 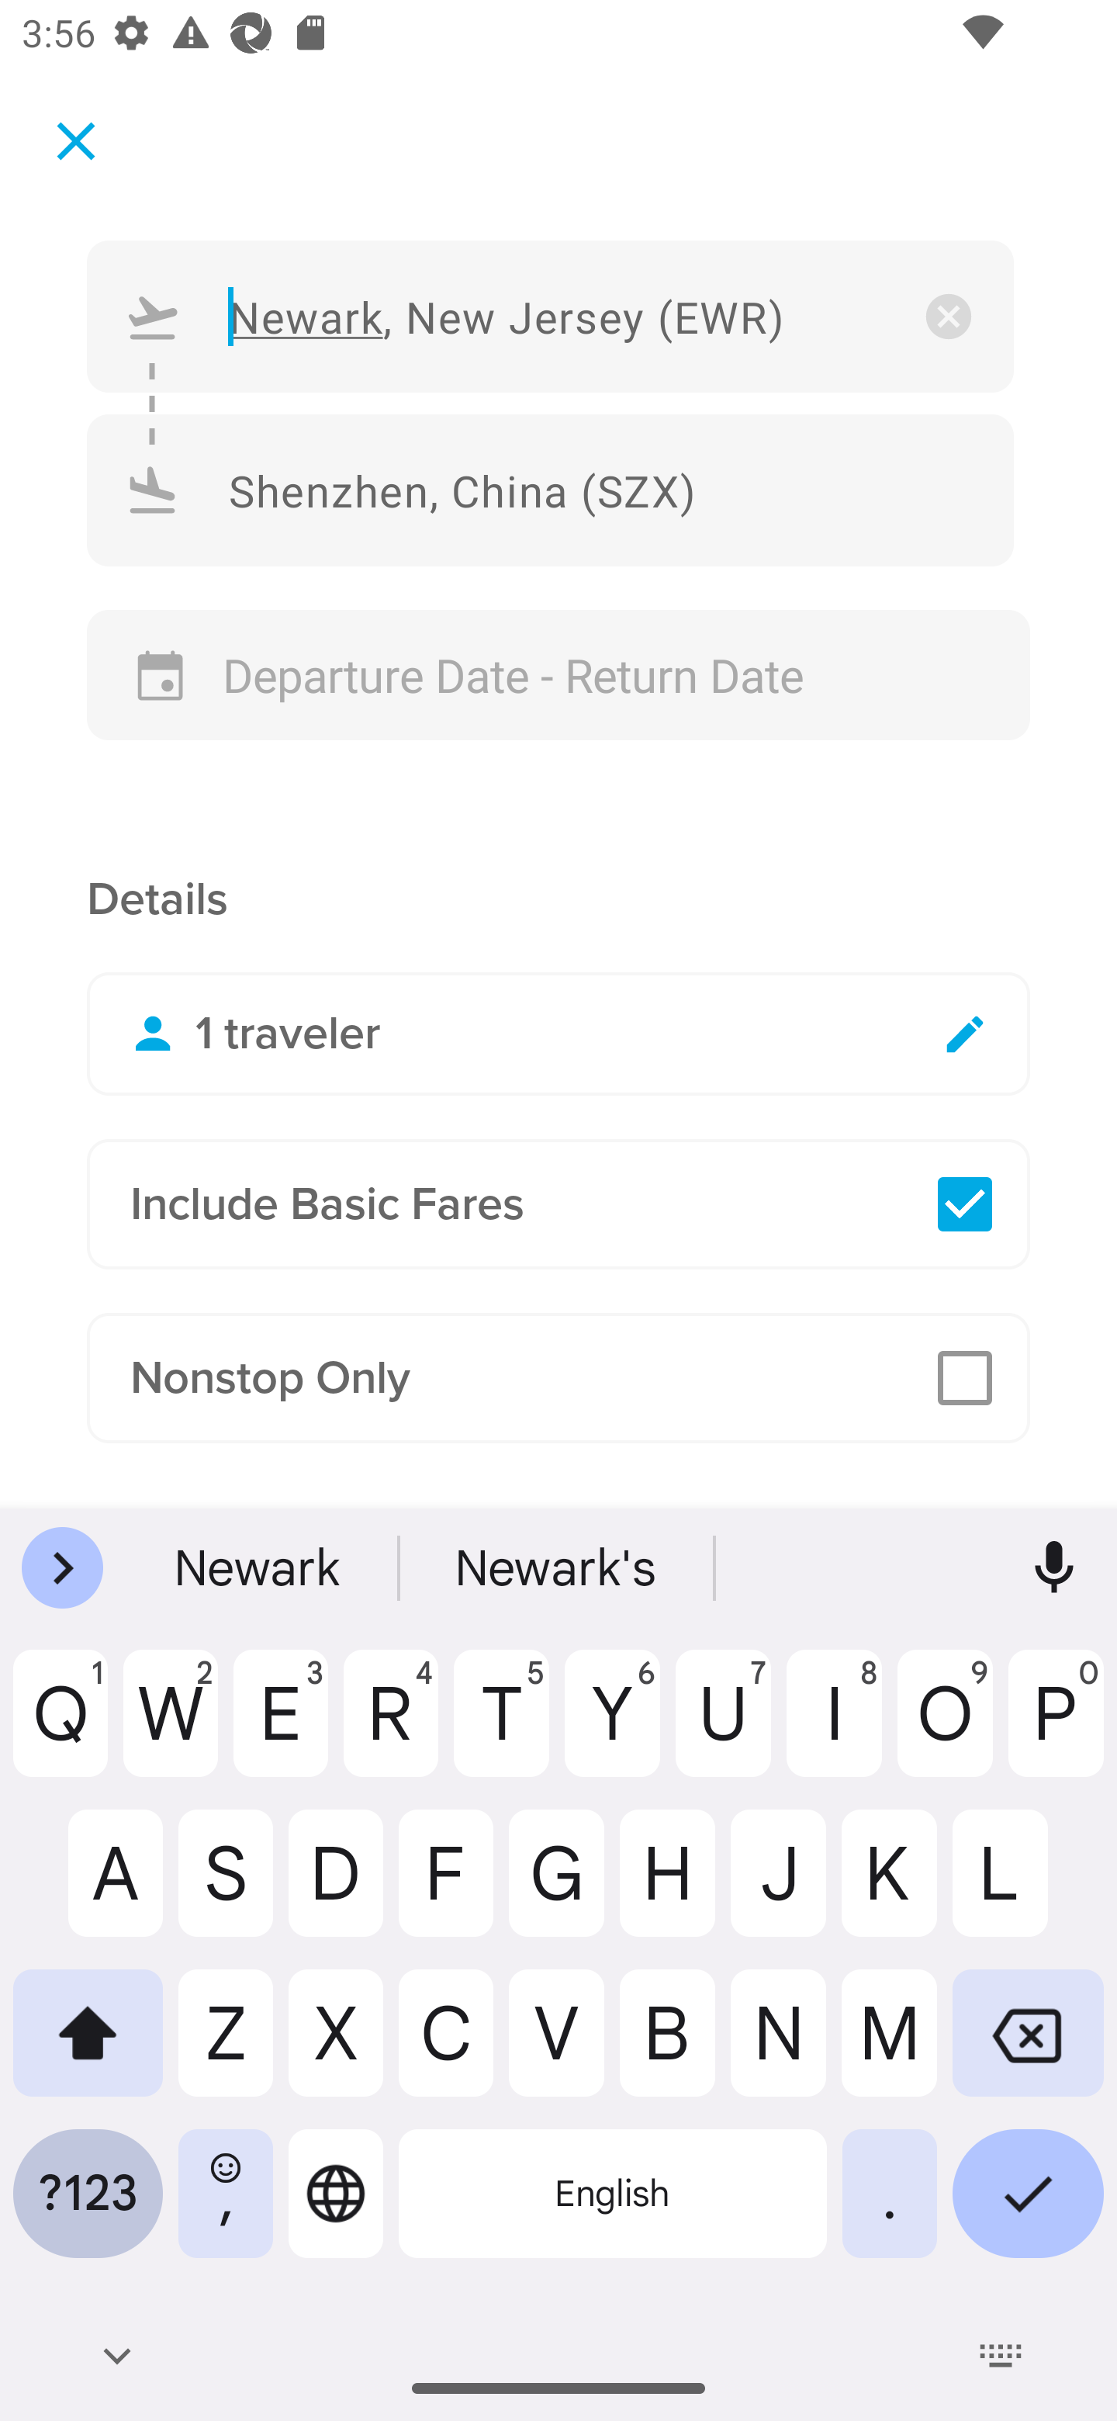 What do you see at coordinates (558, 1204) in the screenshot?
I see `Include Basic Fares` at bounding box center [558, 1204].